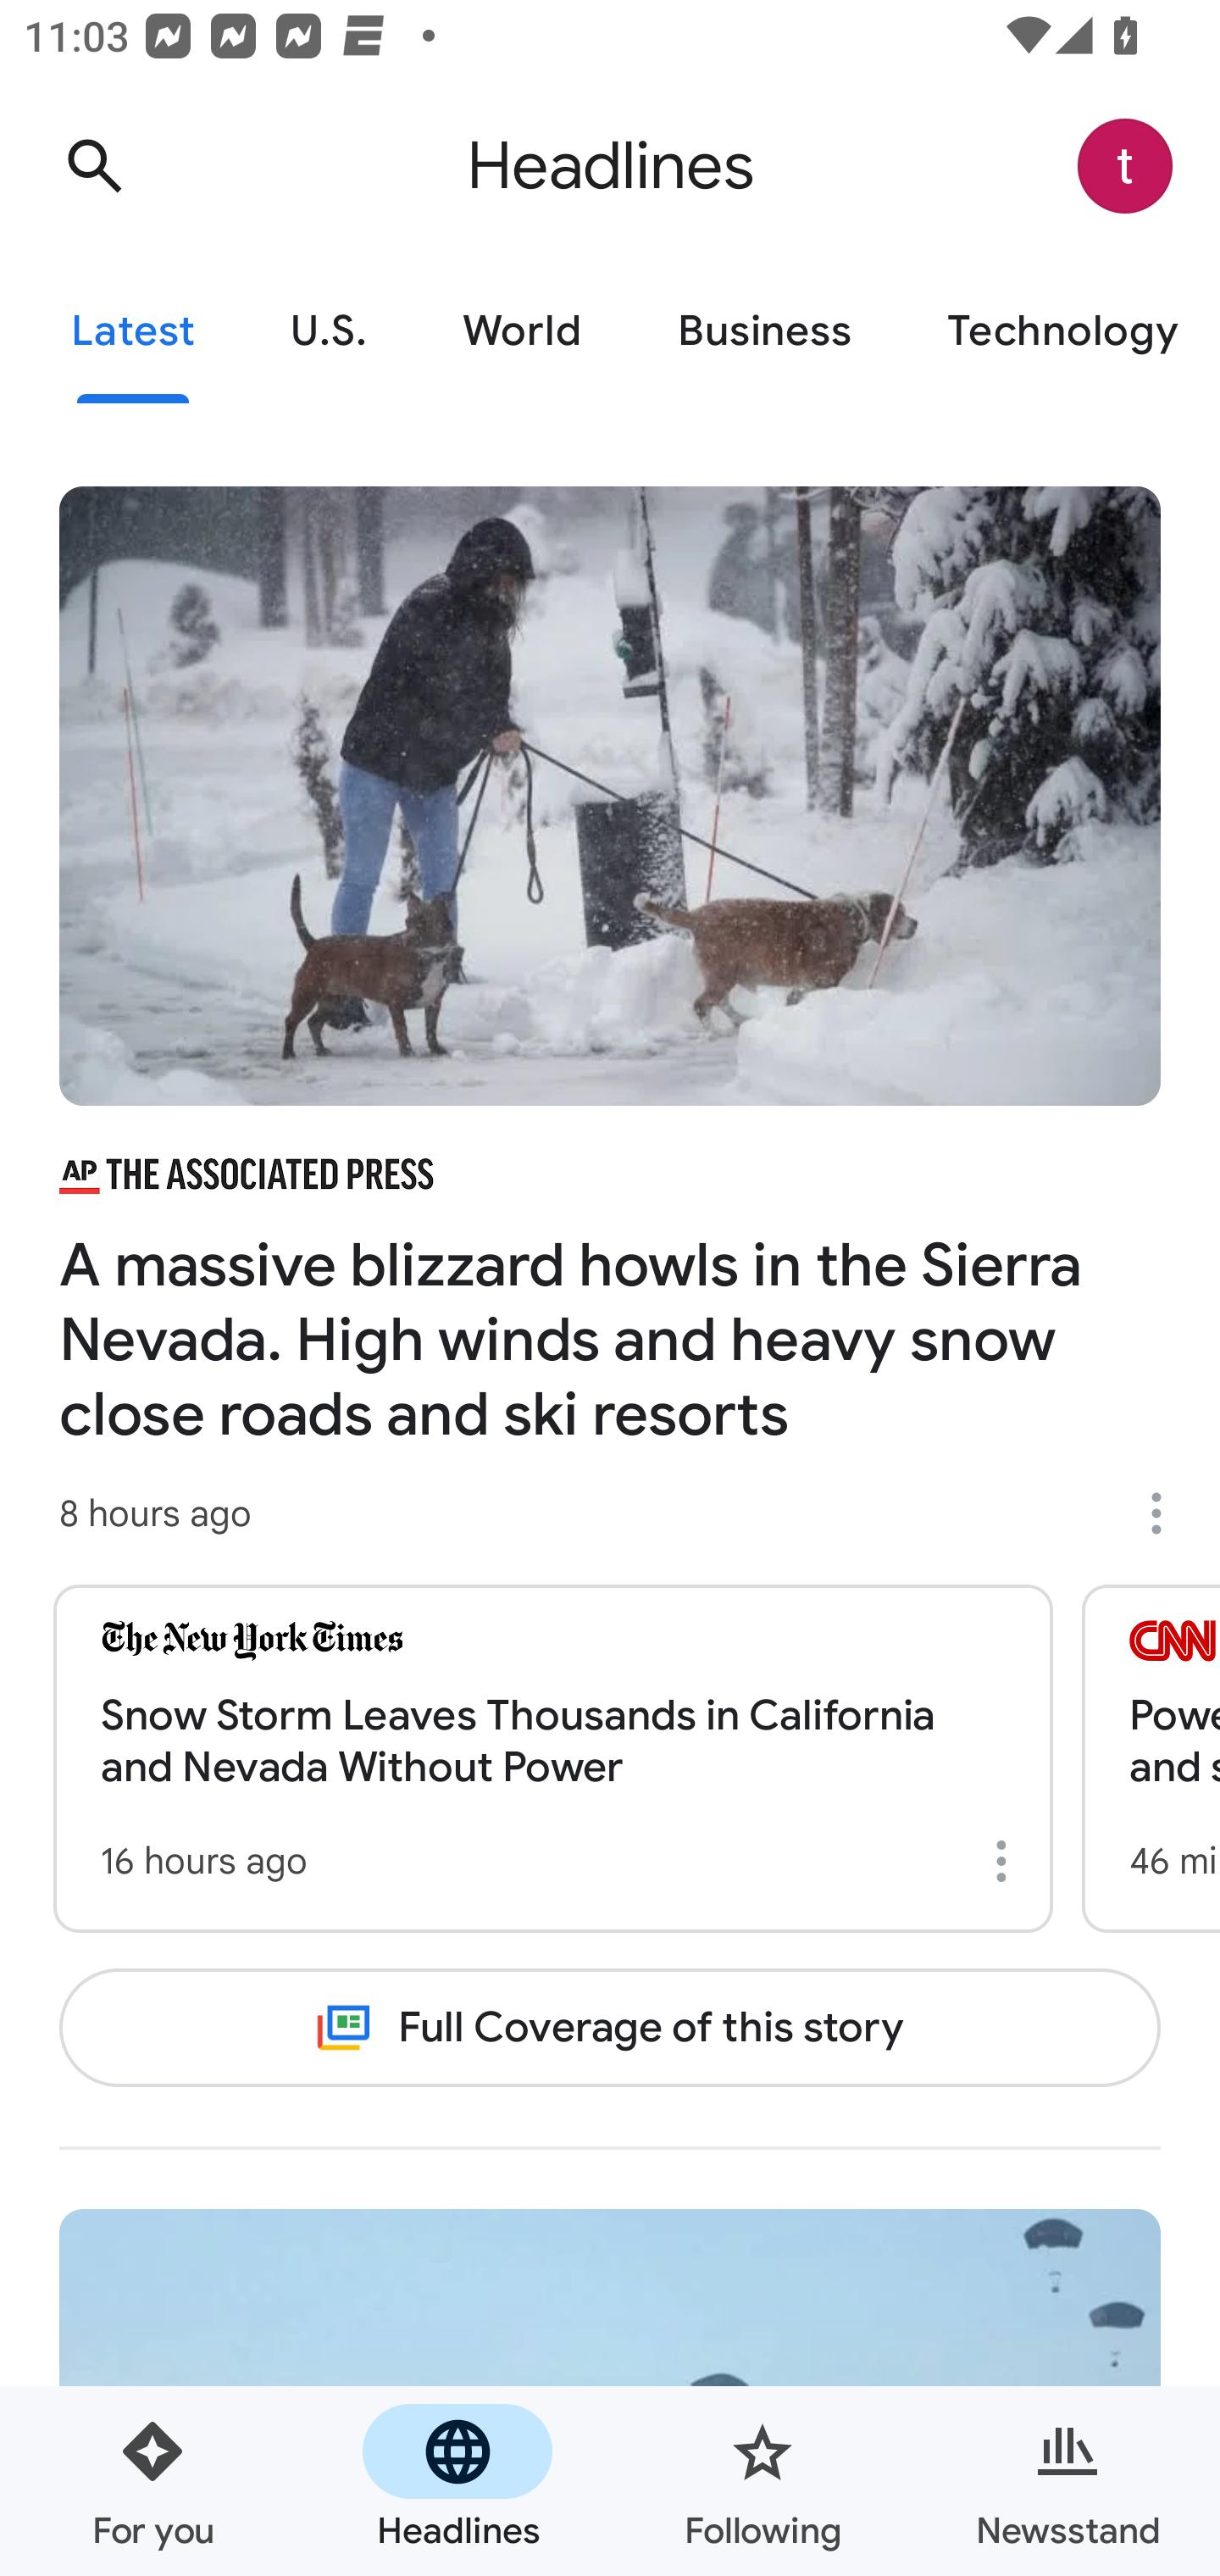 This screenshot has height=2576, width=1220. Describe the element at coordinates (94, 166) in the screenshot. I see `Search` at that location.